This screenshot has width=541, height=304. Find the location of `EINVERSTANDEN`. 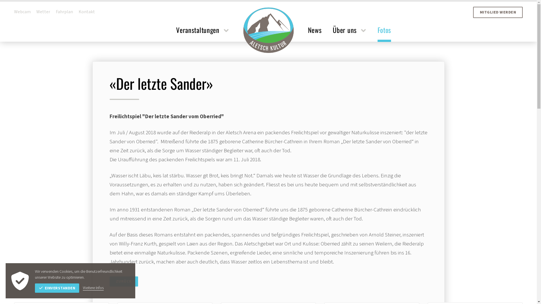

EINVERSTANDEN is located at coordinates (57, 288).